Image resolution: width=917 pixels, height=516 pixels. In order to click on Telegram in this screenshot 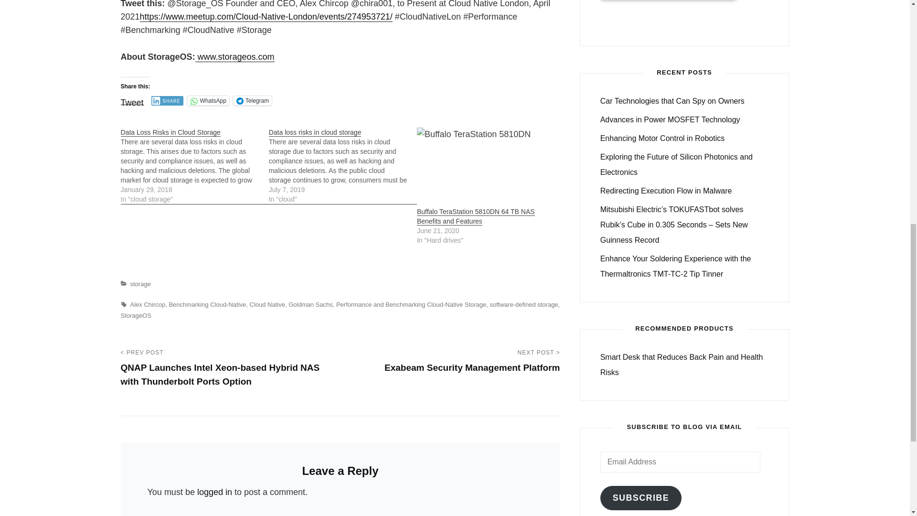, I will do `click(252, 100)`.